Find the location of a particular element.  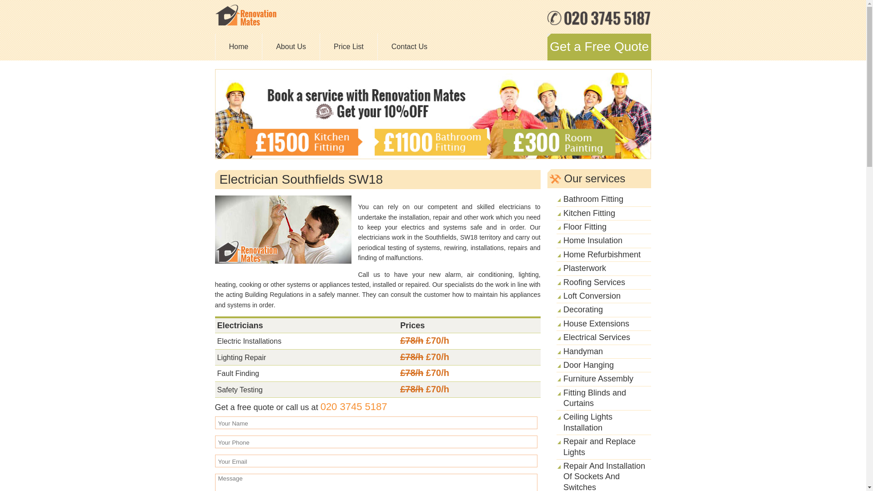

Bathroom Fitting is located at coordinates (593, 199).